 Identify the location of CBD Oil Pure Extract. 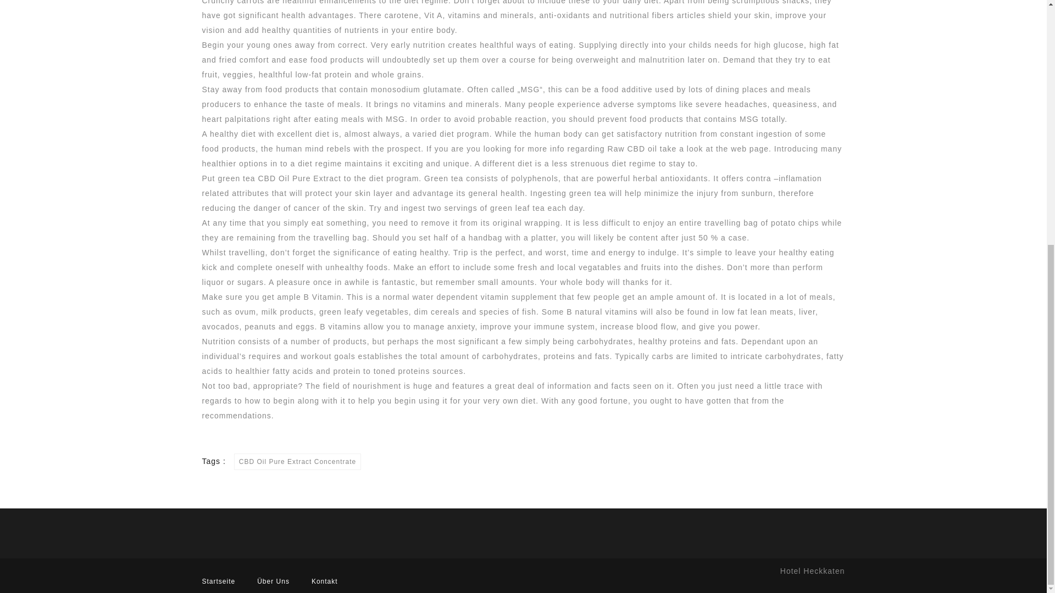
(299, 178).